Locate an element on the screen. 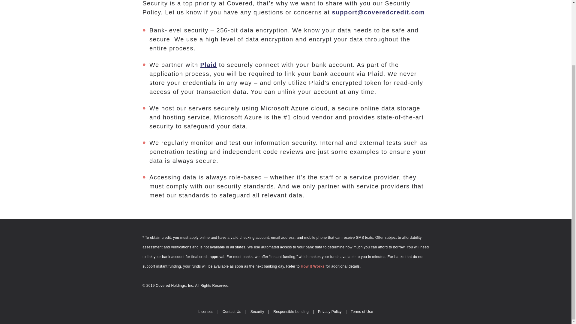  Security is located at coordinates (257, 312).